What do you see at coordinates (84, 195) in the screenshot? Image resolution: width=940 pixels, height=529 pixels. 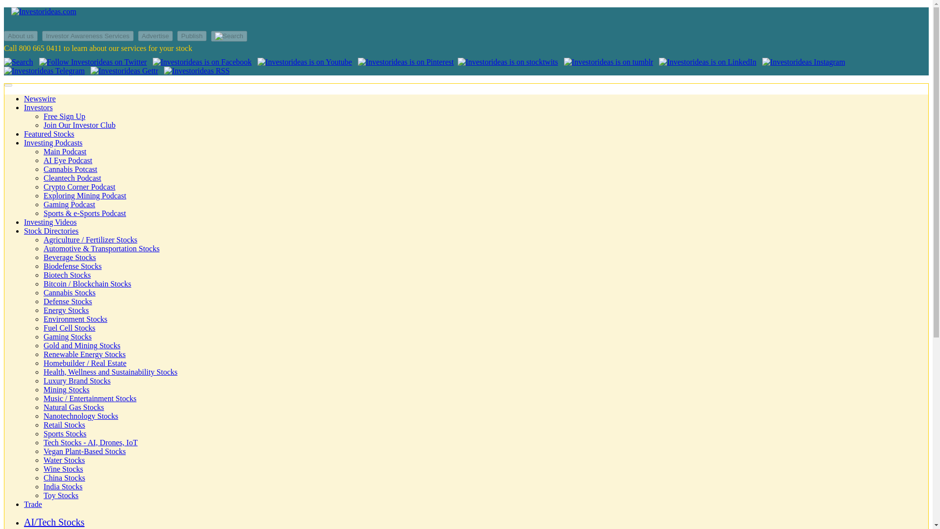 I see `Exploring Mining Podcast` at bounding box center [84, 195].